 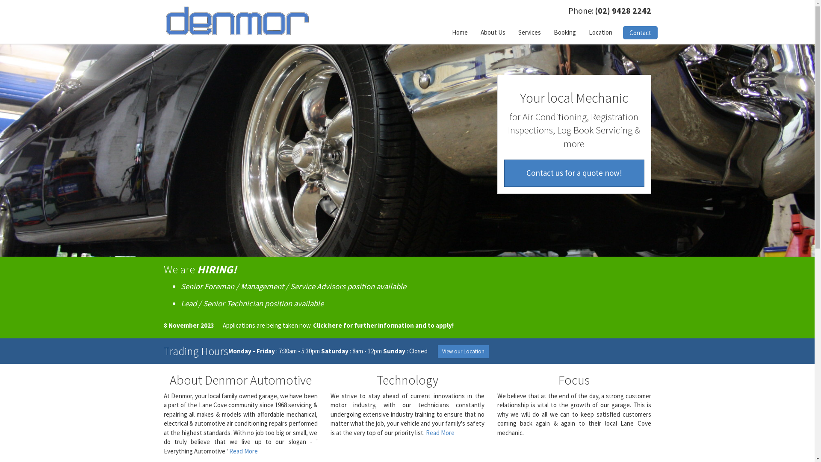 I want to click on Robert Dunn Web Design, so click(x=233, y=430).